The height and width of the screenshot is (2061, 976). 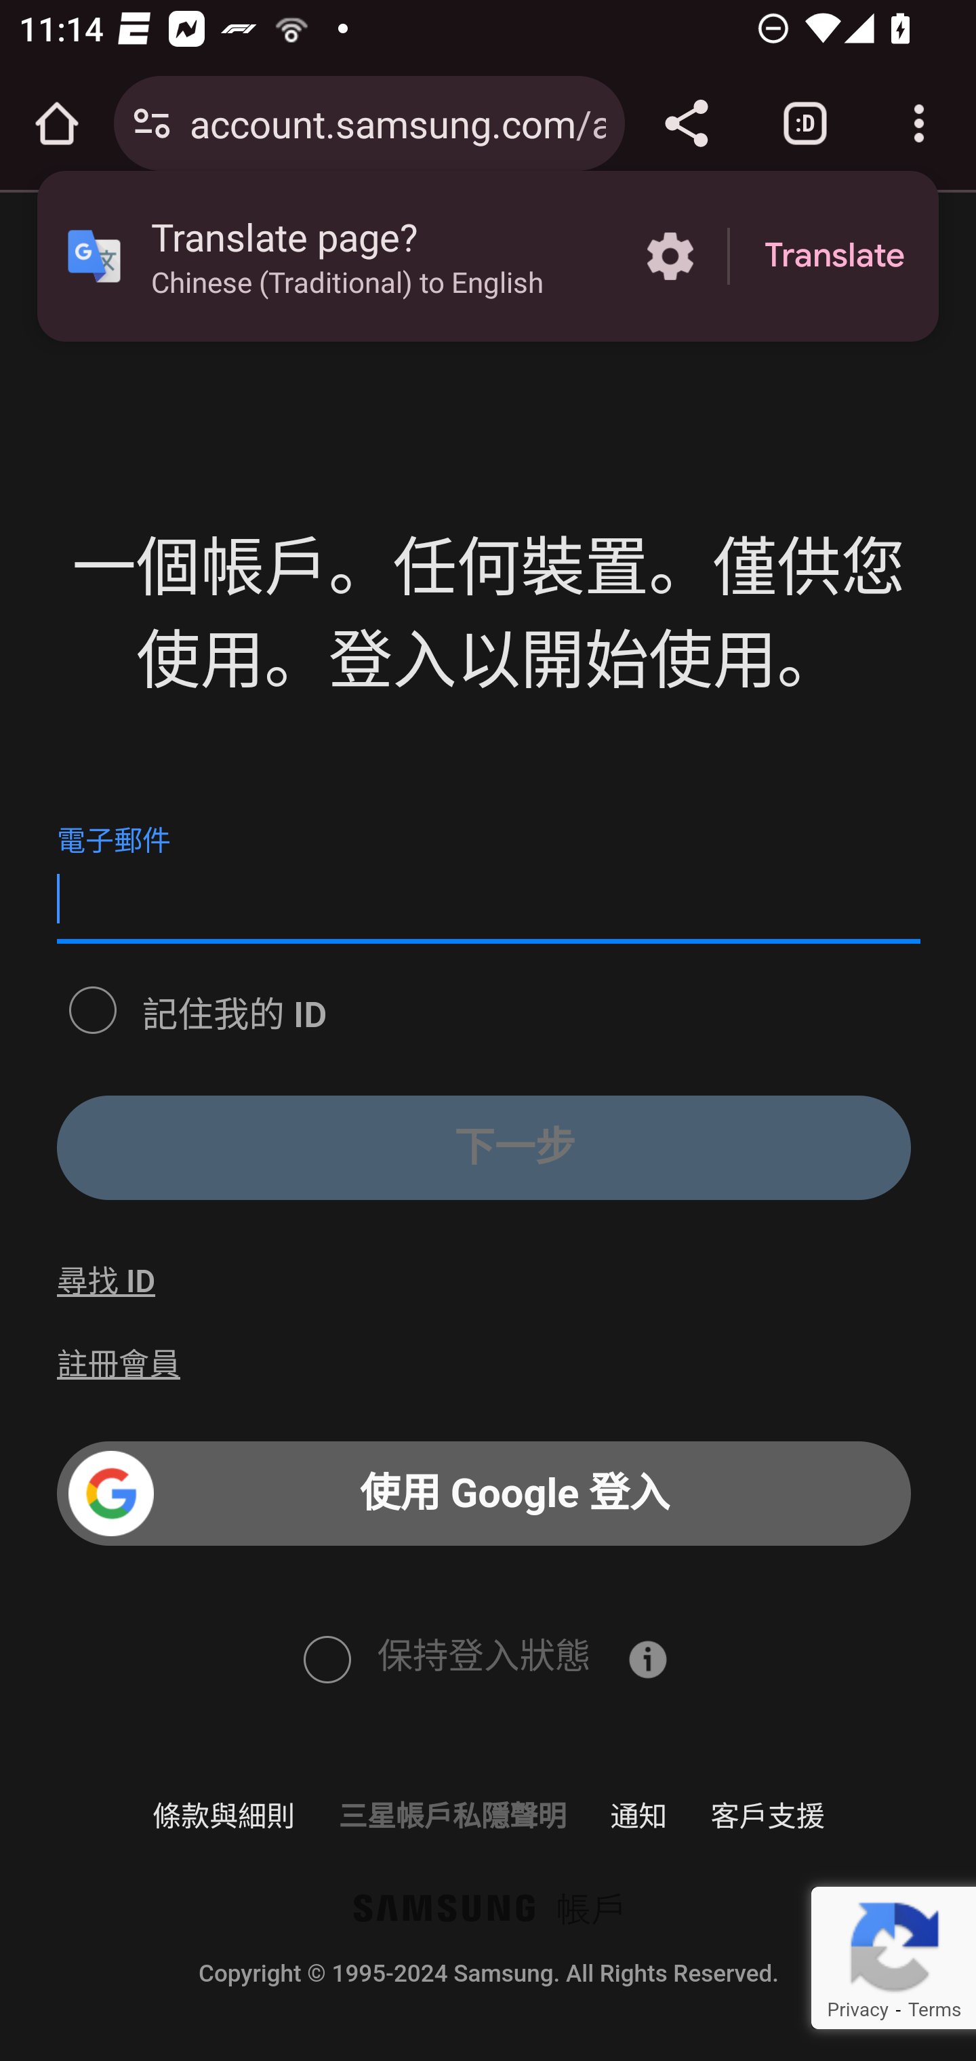 I want to click on 三星帳戶私隱聲明, so click(x=451, y=1816).